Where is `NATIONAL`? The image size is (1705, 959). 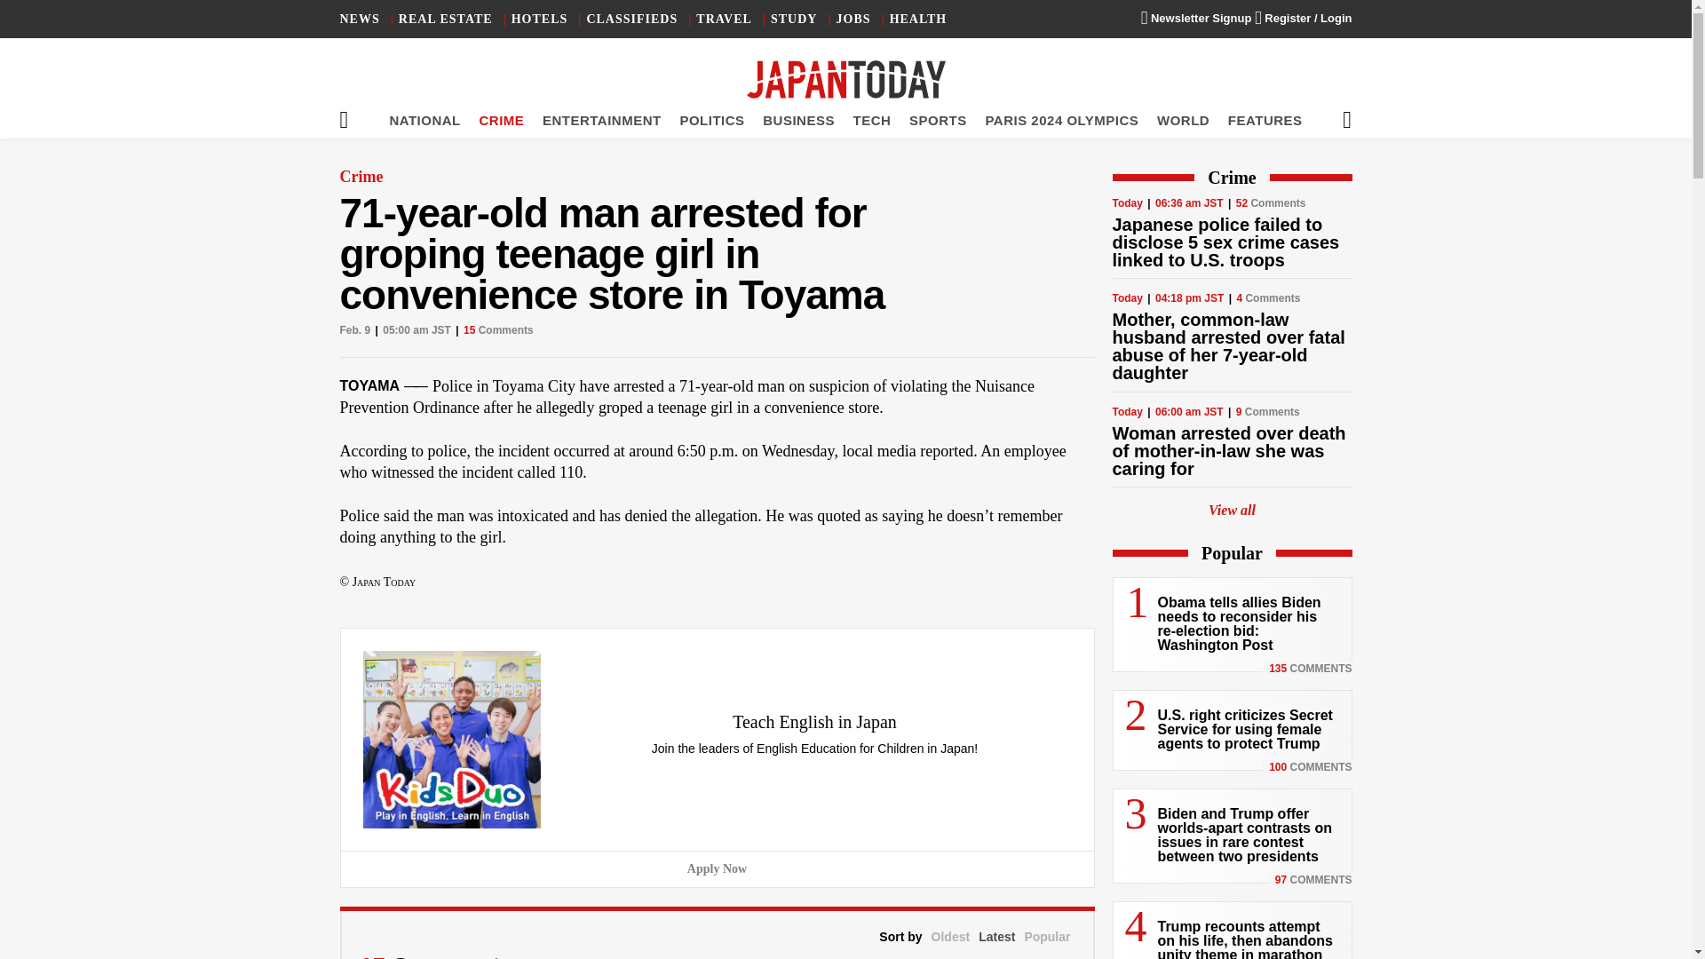
NATIONAL is located at coordinates (424, 120).